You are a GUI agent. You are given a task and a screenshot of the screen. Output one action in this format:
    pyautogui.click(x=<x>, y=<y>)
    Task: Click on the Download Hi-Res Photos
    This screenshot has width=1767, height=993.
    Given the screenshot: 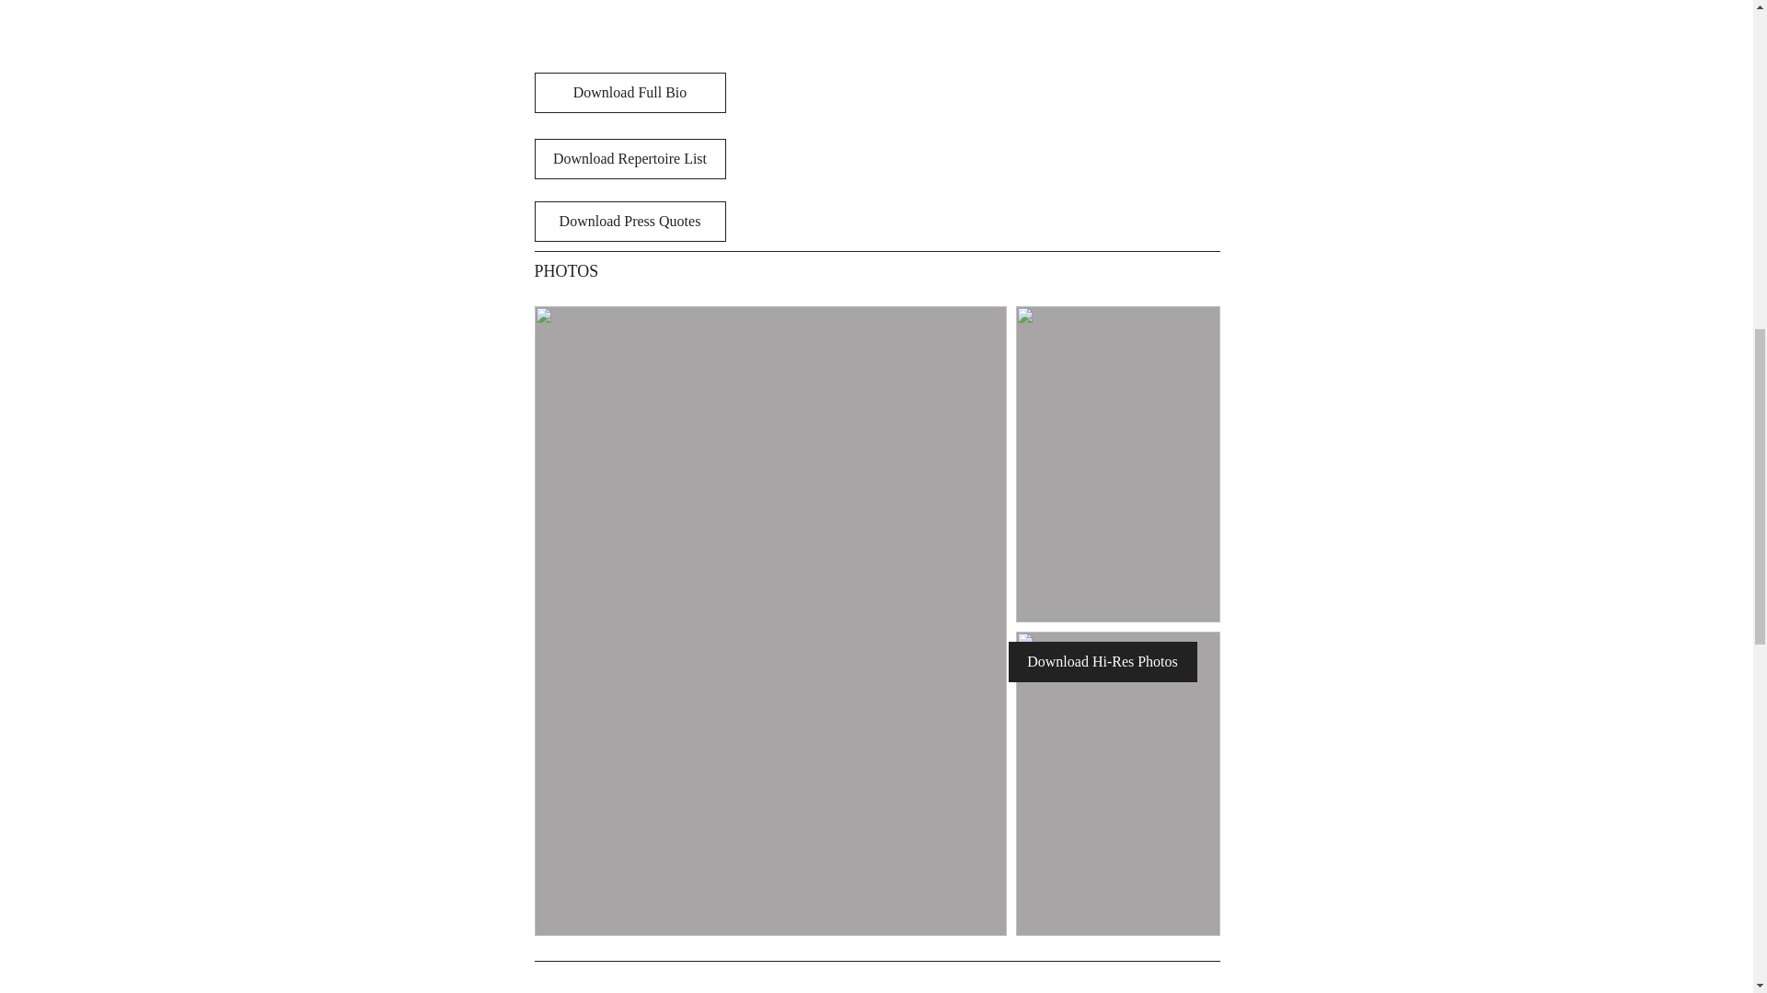 What is the action you would take?
    pyautogui.click(x=1103, y=661)
    